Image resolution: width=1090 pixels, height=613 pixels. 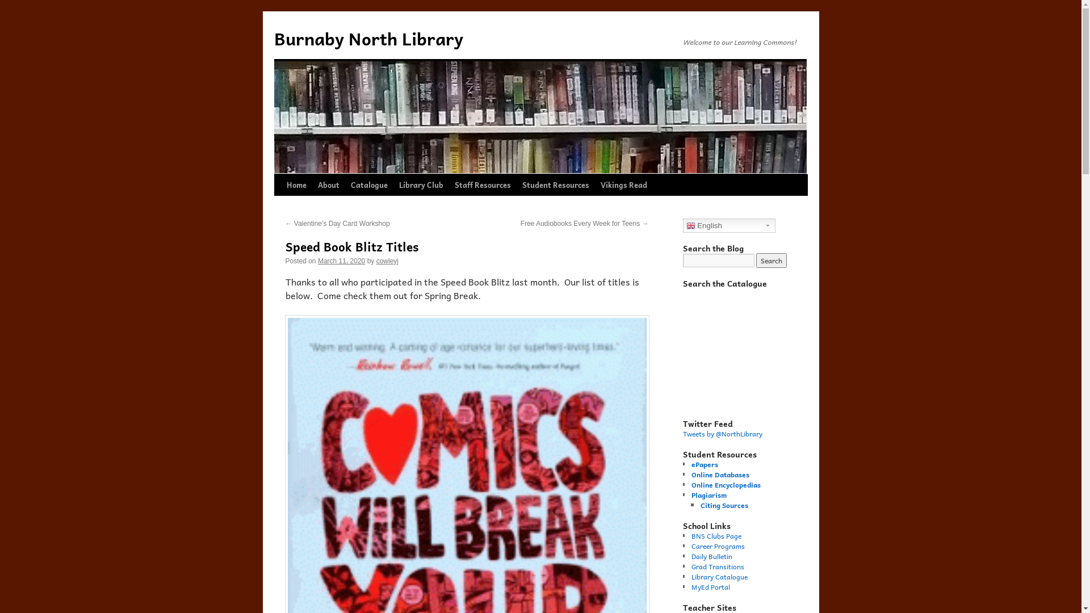 What do you see at coordinates (718, 566) in the screenshot?
I see `Grad Transitions` at bounding box center [718, 566].